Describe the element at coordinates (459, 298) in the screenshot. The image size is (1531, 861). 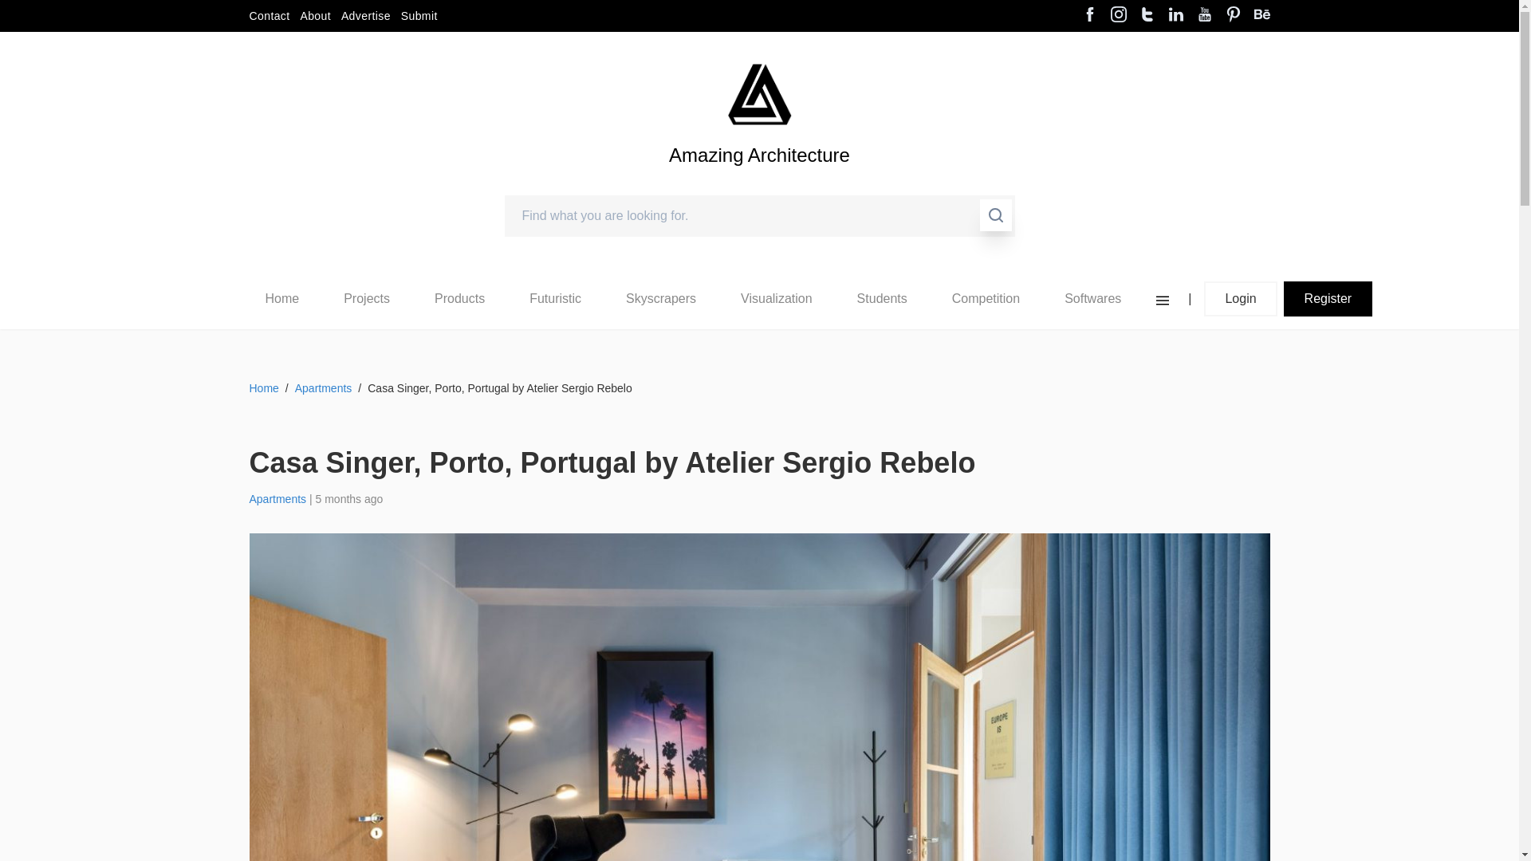
I see `Products` at that location.